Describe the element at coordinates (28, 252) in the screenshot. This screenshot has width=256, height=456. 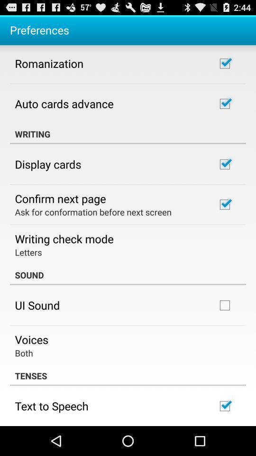
I see `launch the item above the sound` at that location.